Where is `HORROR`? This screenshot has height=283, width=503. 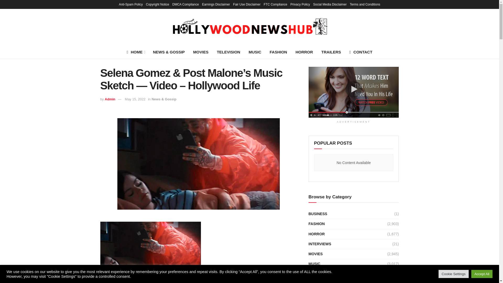
HORROR is located at coordinates (304, 52).